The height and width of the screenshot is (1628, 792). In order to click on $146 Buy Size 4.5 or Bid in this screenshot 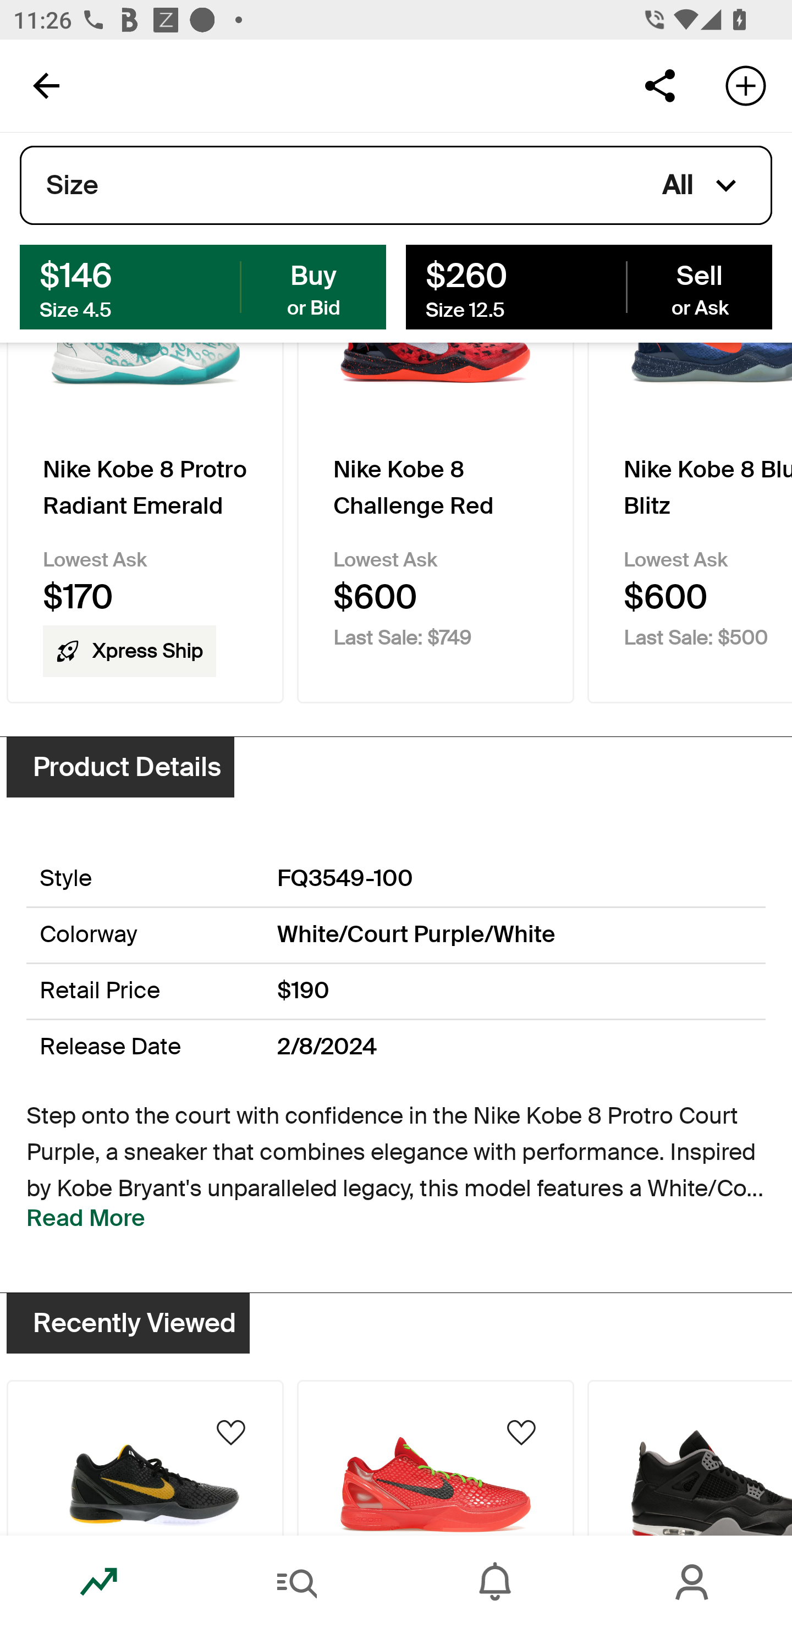, I will do `click(203, 286)`.